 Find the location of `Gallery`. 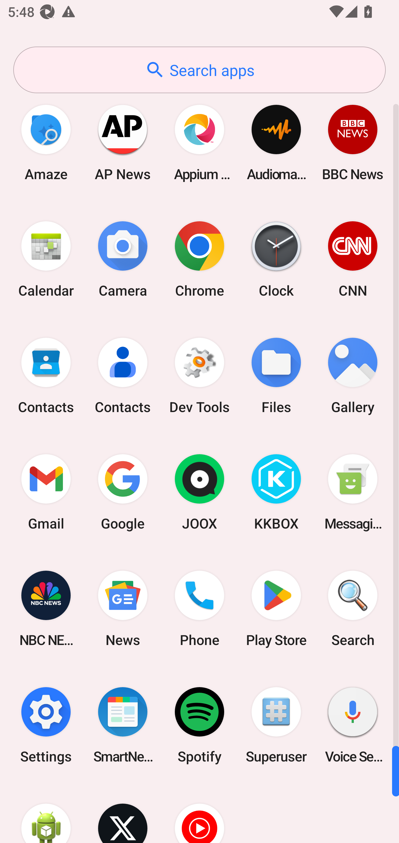

Gallery is located at coordinates (353, 376).